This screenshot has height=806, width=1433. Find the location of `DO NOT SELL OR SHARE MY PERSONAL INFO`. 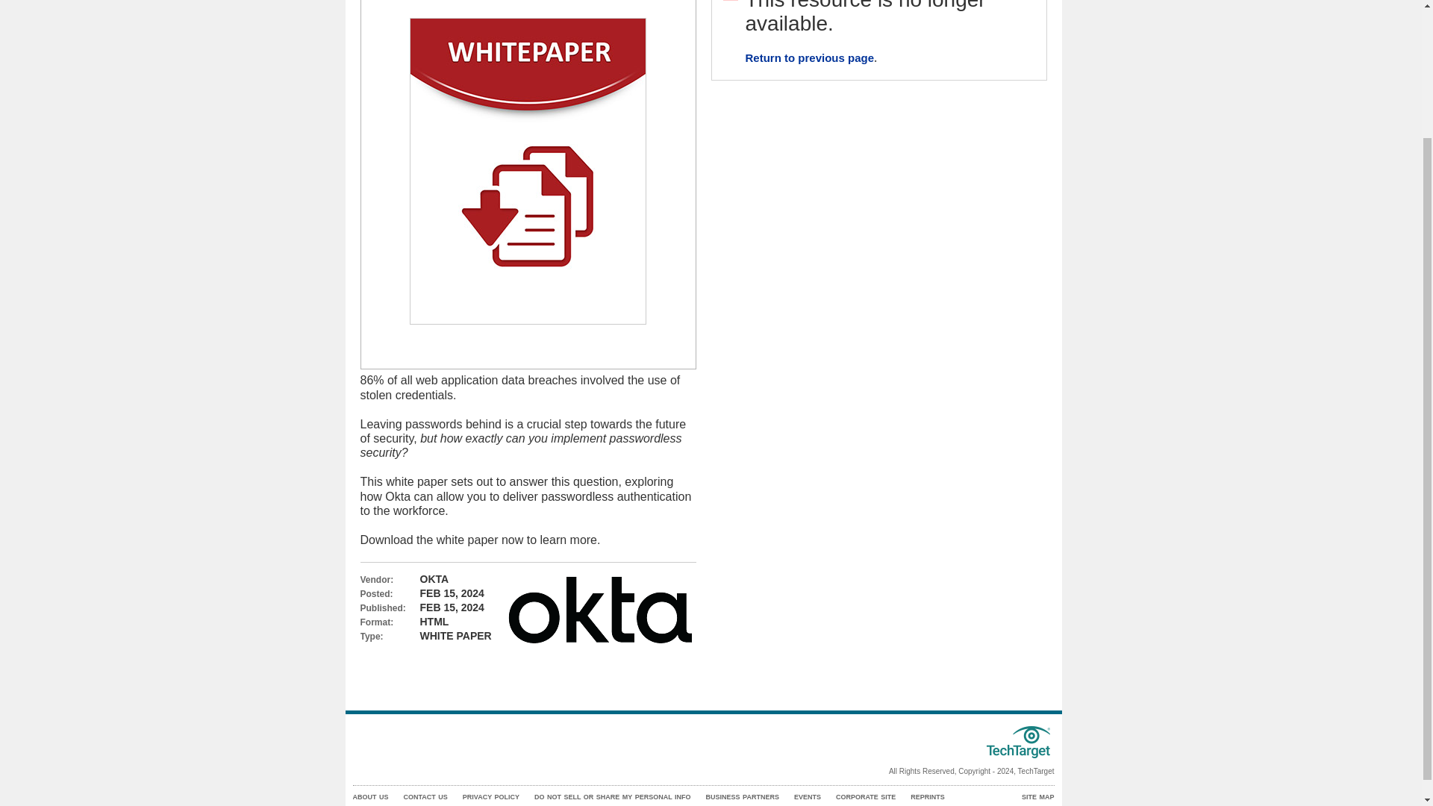

DO NOT SELL OR SHARE MY PERSONAL INFO is located at coordinates (612, 797).